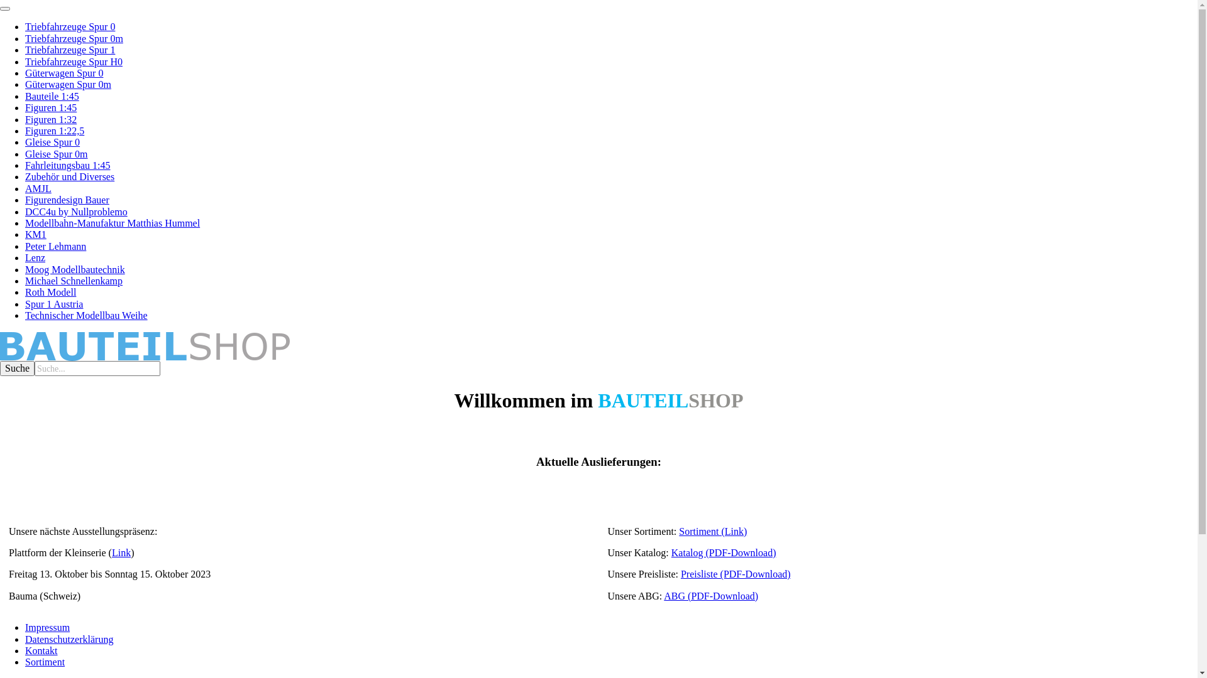 The image size is (1207, 678). What do you see at coordinates (38, 188) in the screenshot?
I see `AMJL` at bounding box center [38, 188].